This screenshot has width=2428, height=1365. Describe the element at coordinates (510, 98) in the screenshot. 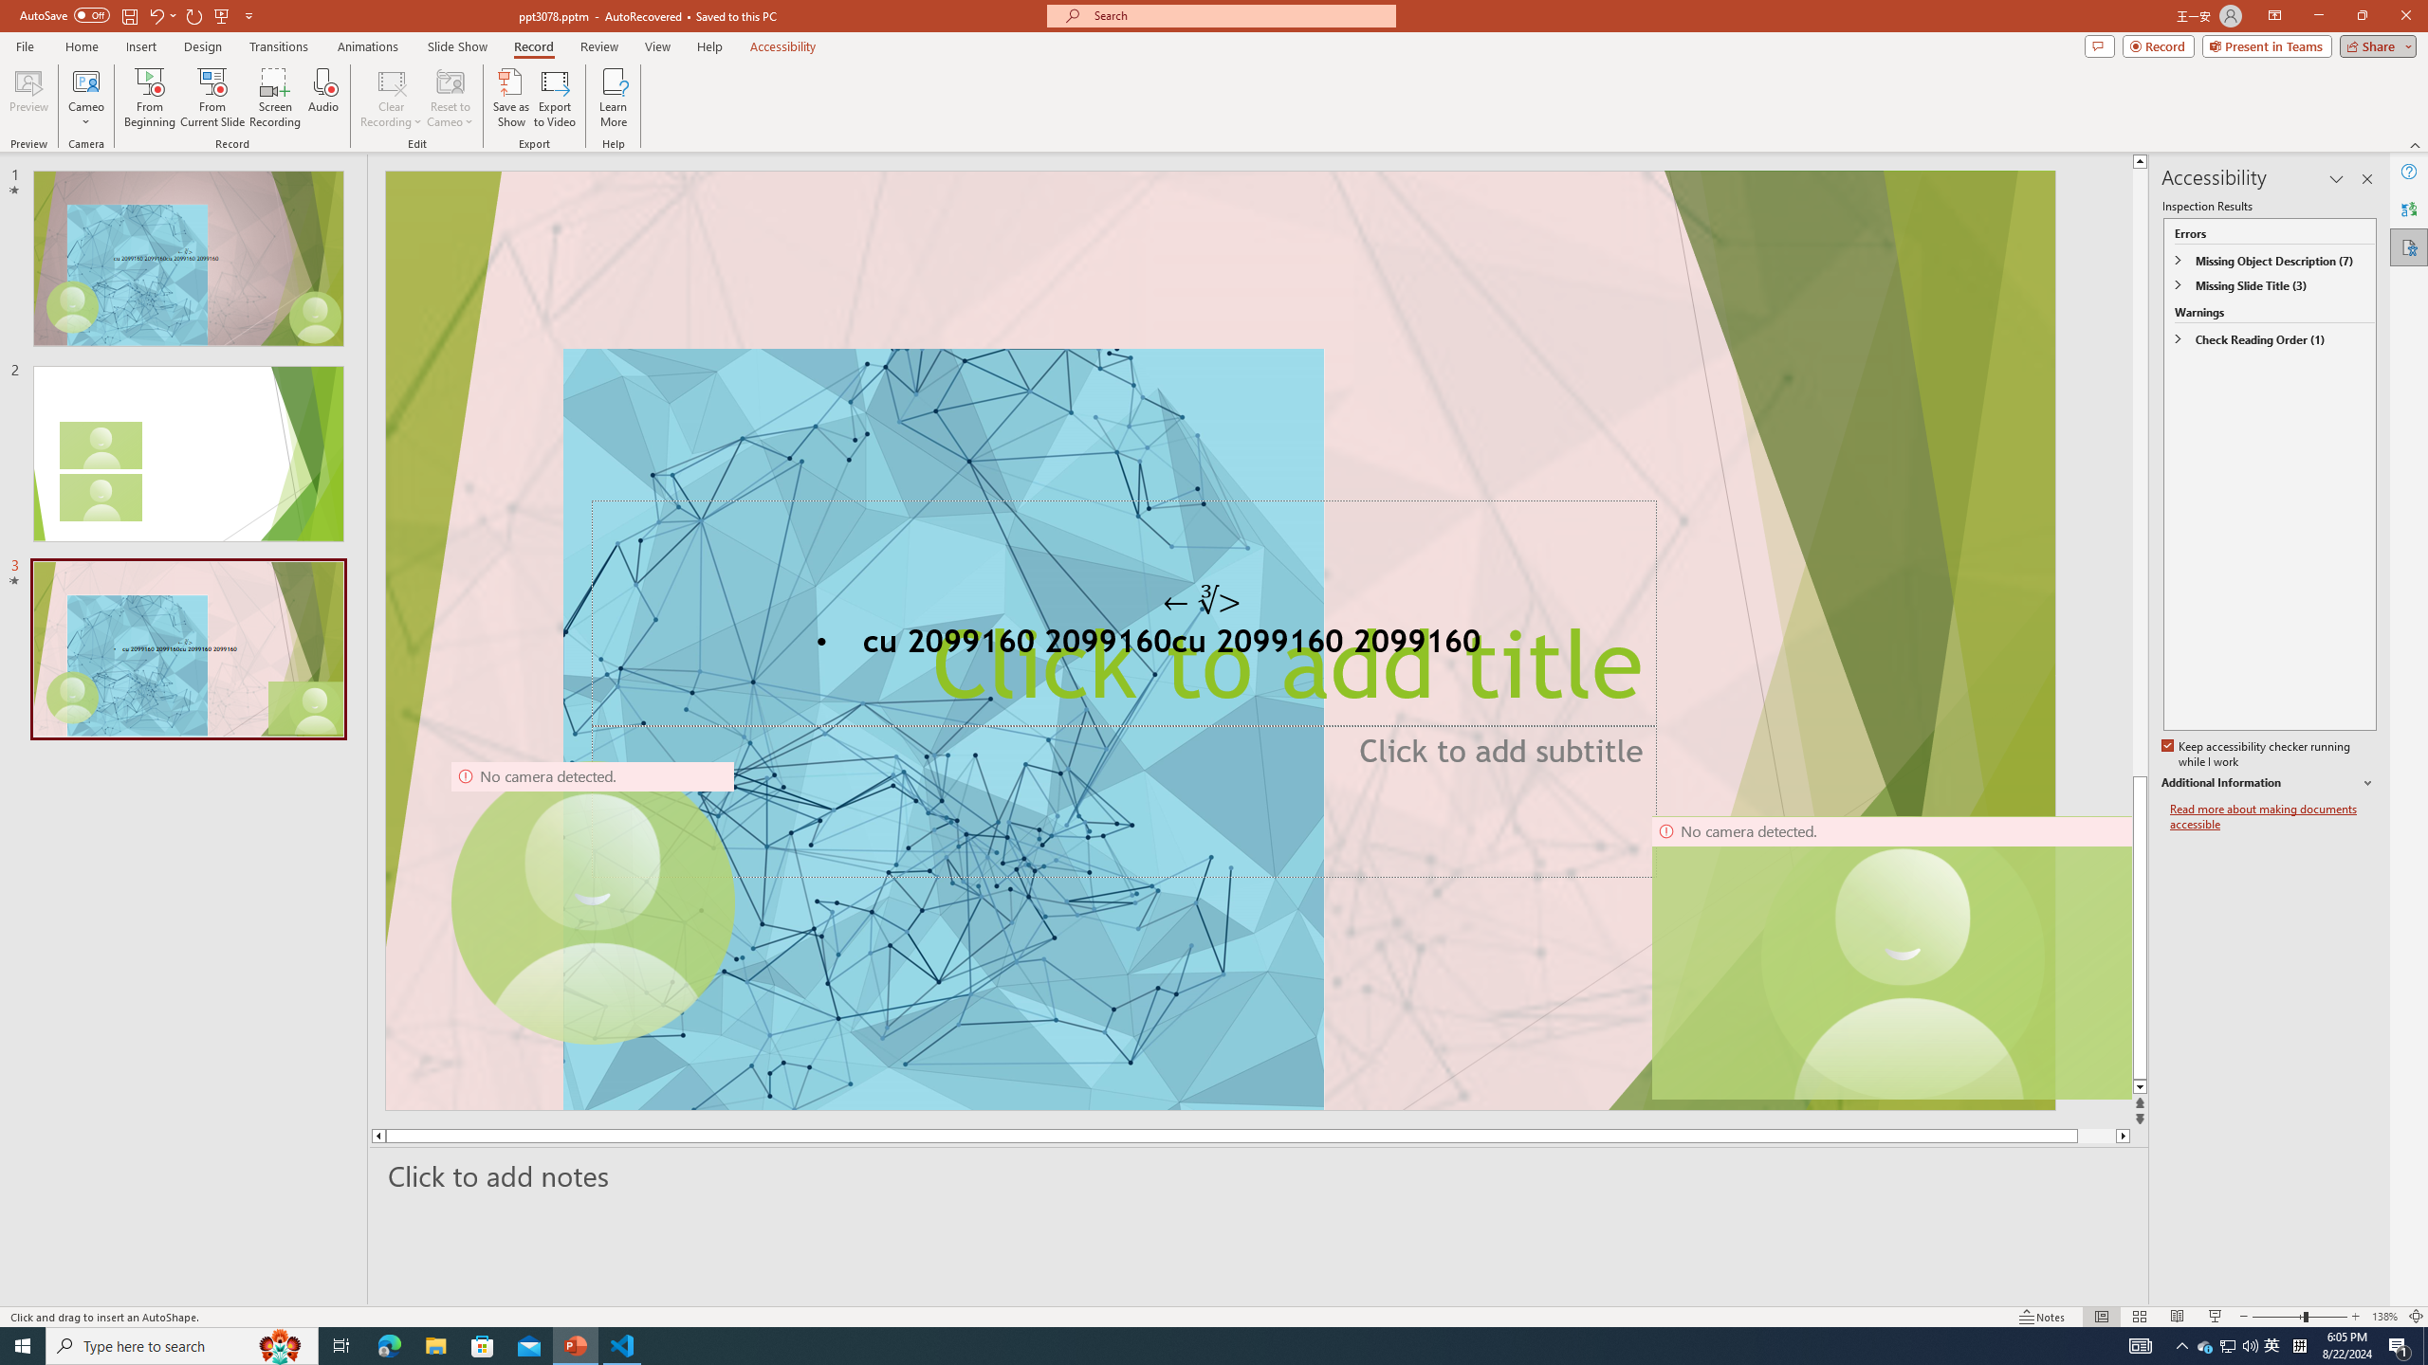

I see `Save as Show` at that location.